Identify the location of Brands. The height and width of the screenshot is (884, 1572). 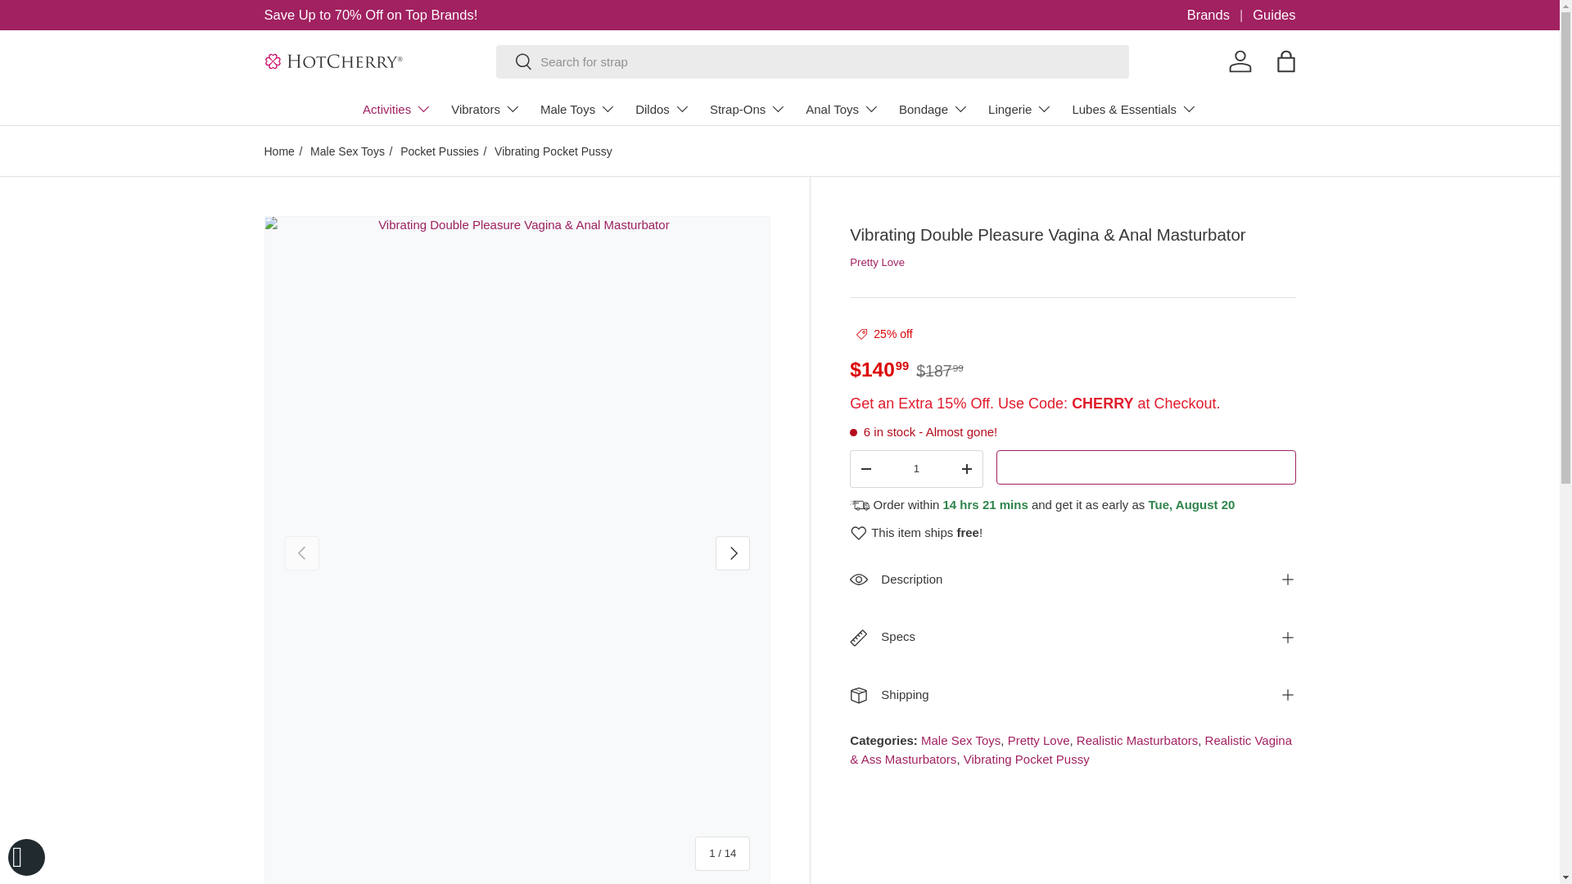
(1220, 15).